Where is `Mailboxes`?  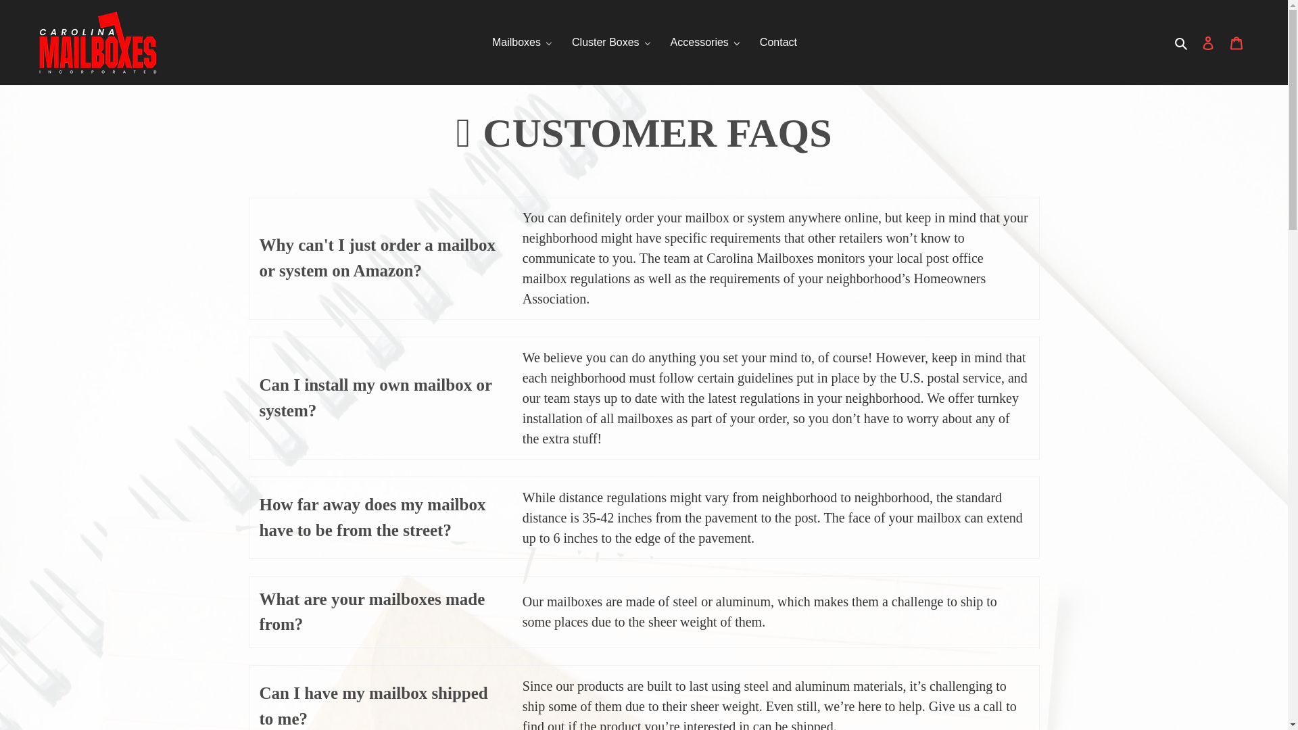 Mailboxes is located at coordinates (522, 42).